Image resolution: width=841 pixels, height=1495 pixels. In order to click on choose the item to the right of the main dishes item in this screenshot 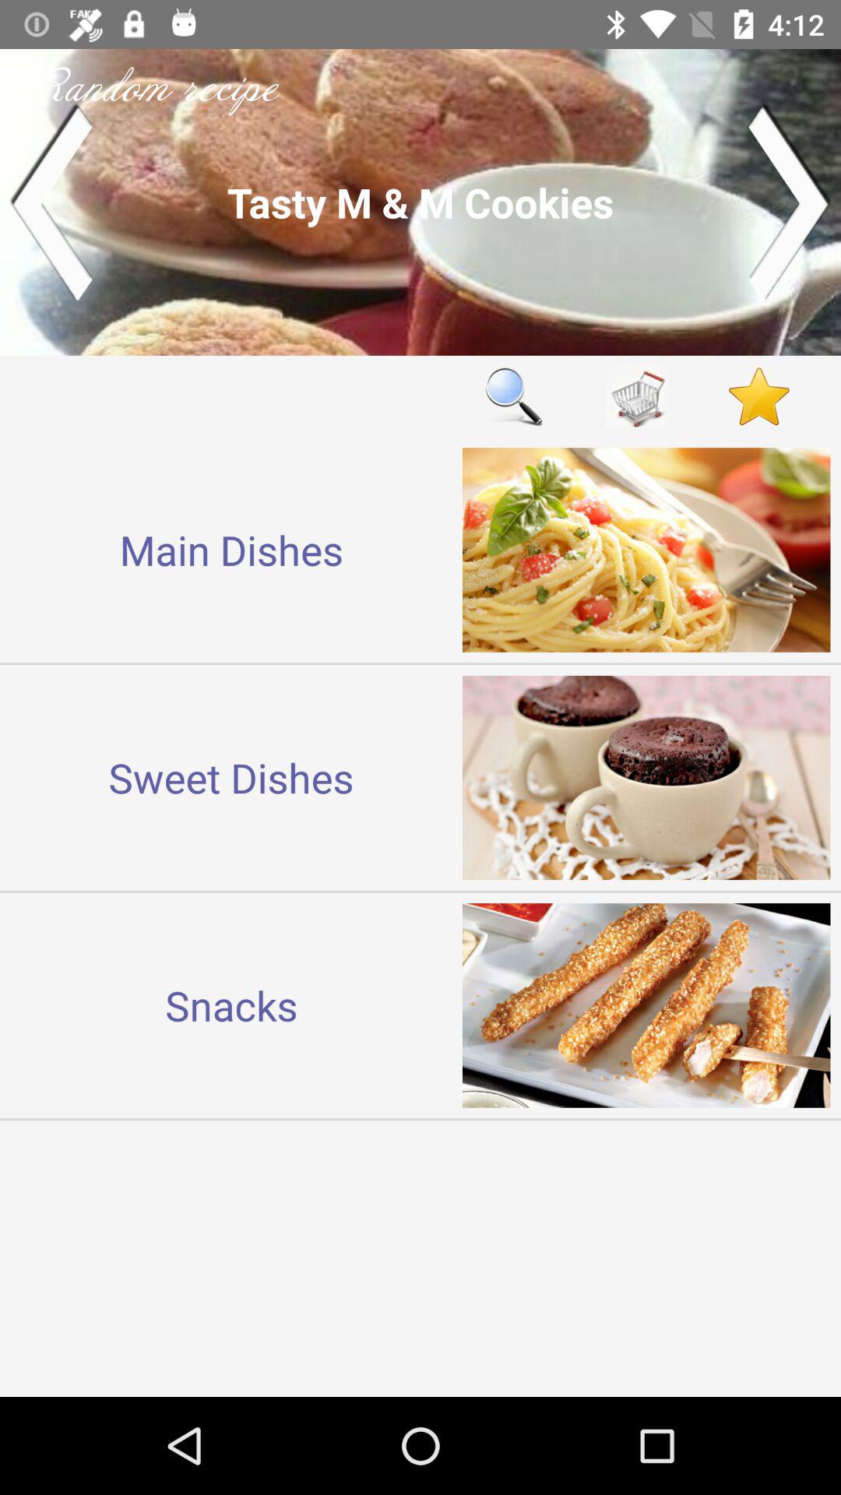, I will do `click(514, 396)`.